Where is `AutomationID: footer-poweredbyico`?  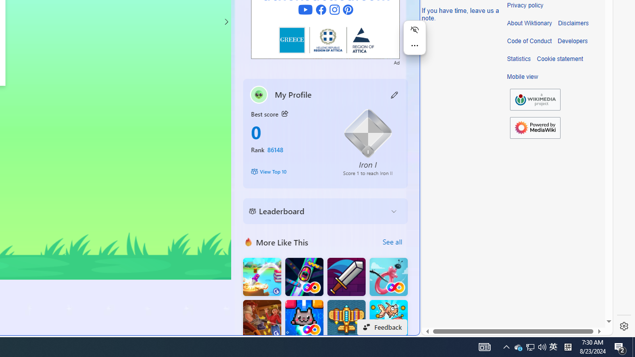
AutomationID: footer-poweredbyico is located at coordinates (535, 128).